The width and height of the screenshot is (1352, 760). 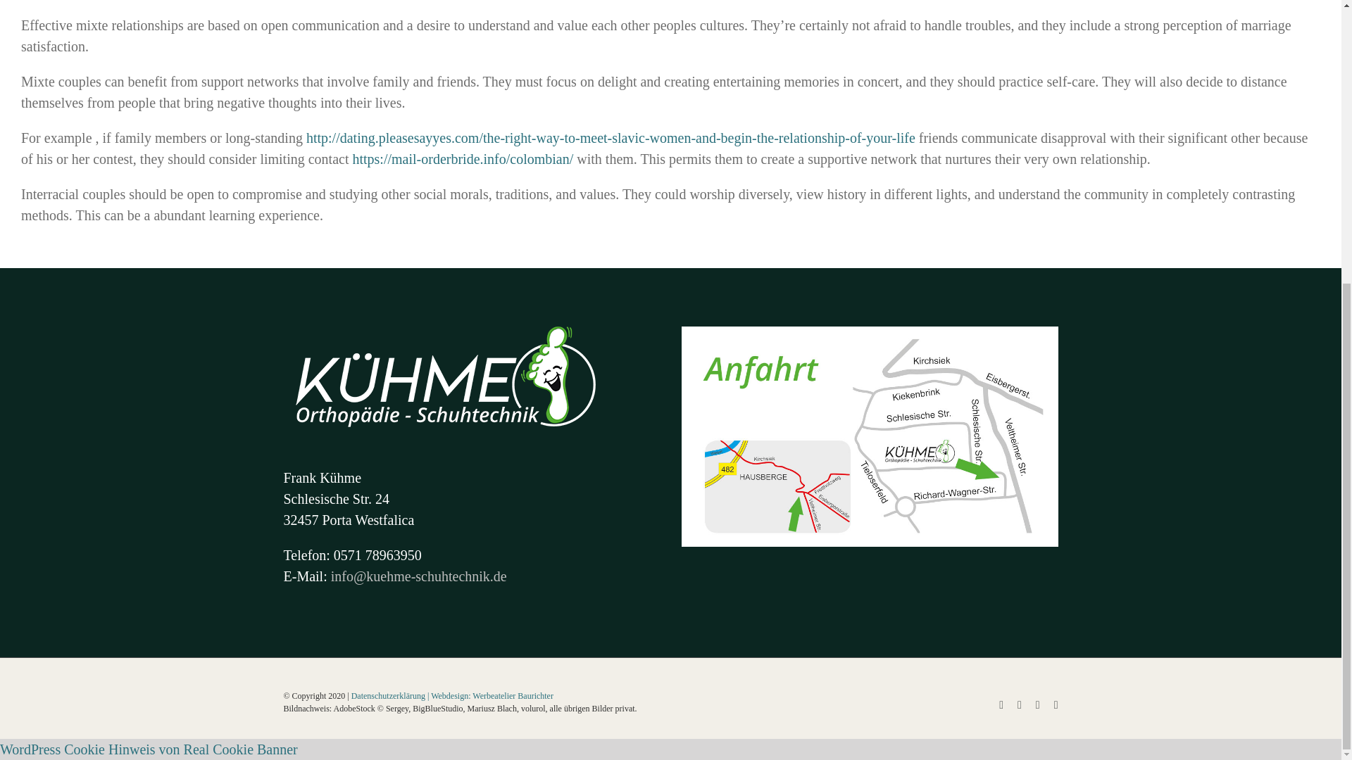 What do you see at coordinates (149, 749) in the screenshot?
I see `WordPress Cookie Hinweis von Real Cookie Banner` at bounding box center [149, 749].